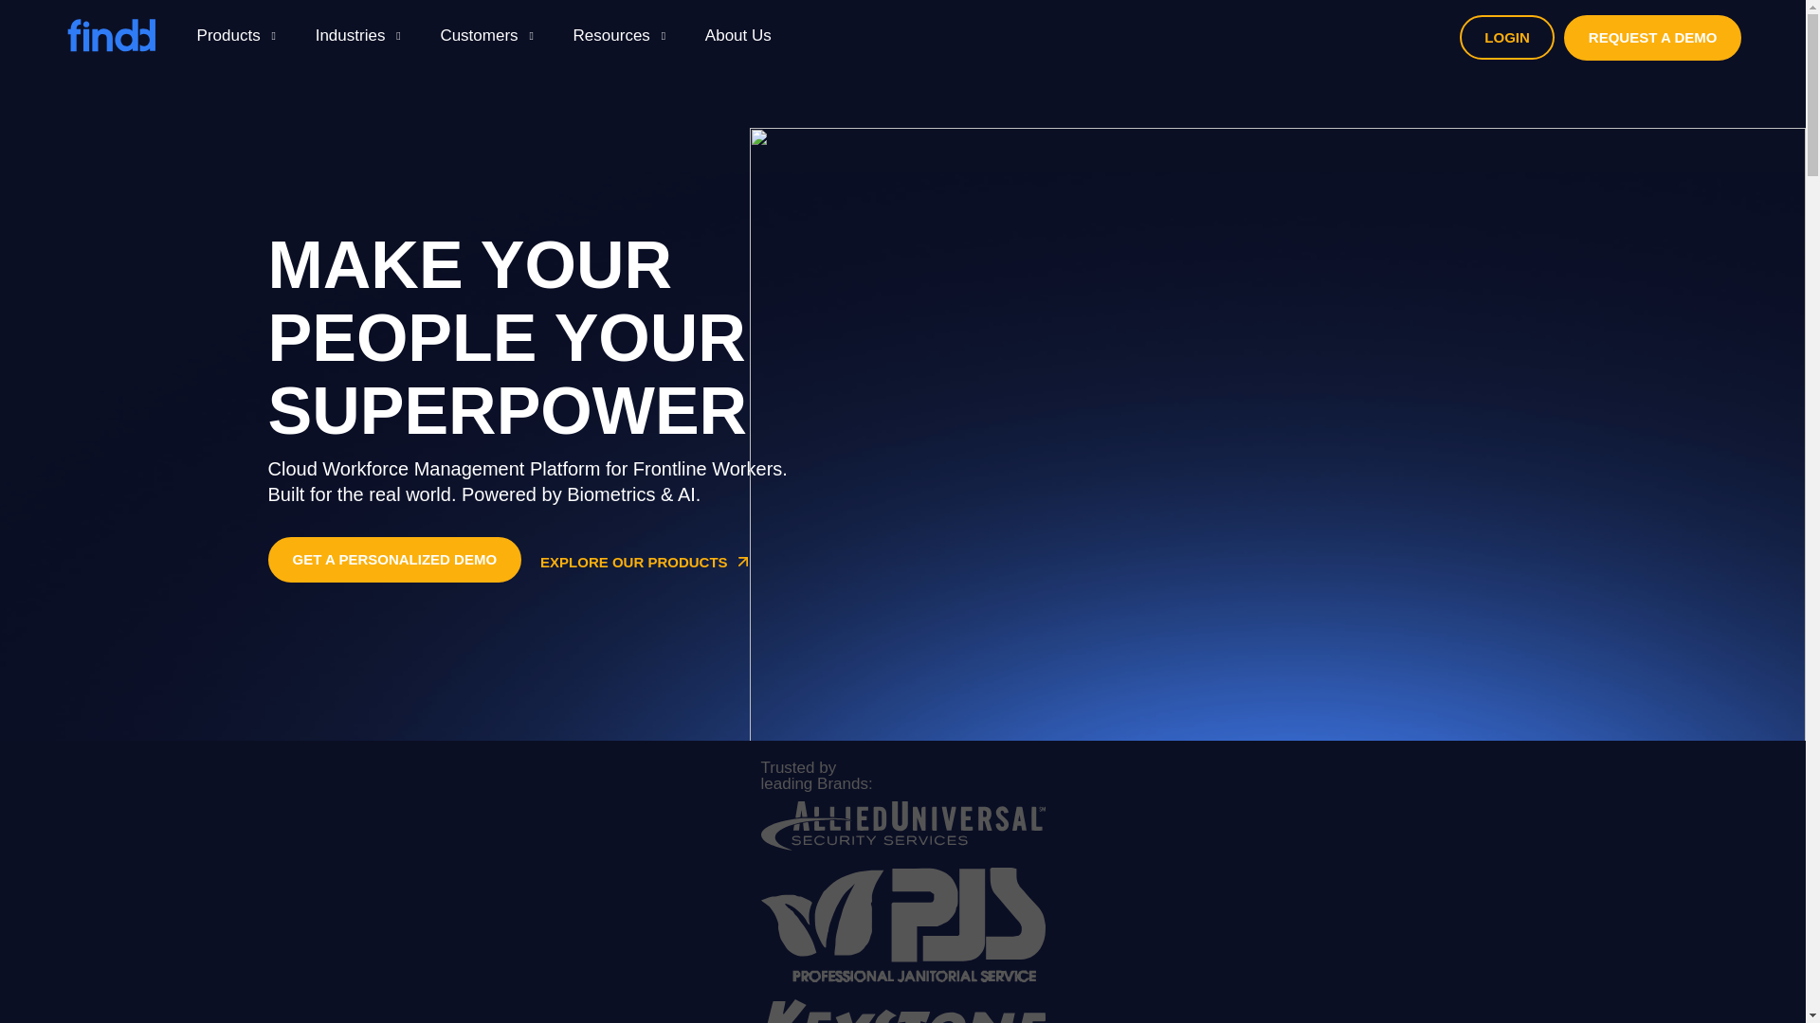  What do you see at coordinates (351, 34) in the screenshot?
I see `Industries` at bounding box center [351, 34].